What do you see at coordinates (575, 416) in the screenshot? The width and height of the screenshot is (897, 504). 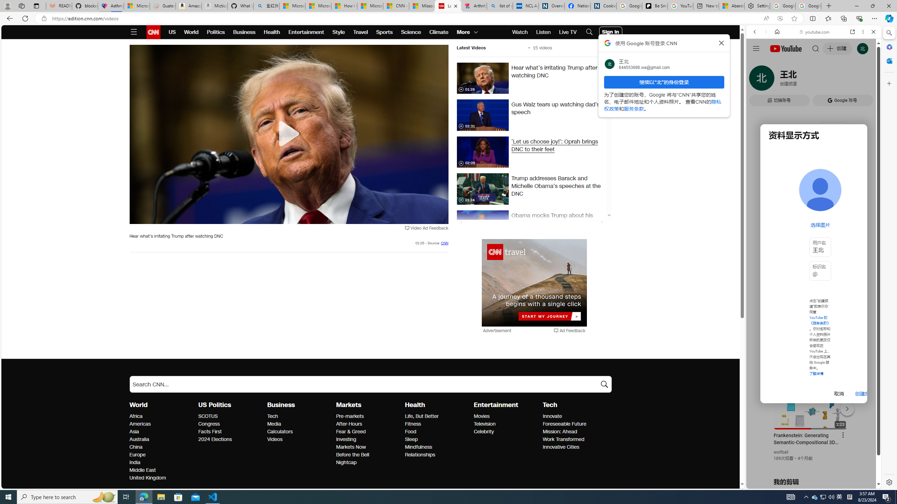 I see `Innovate` at bounding box center [575, 416].